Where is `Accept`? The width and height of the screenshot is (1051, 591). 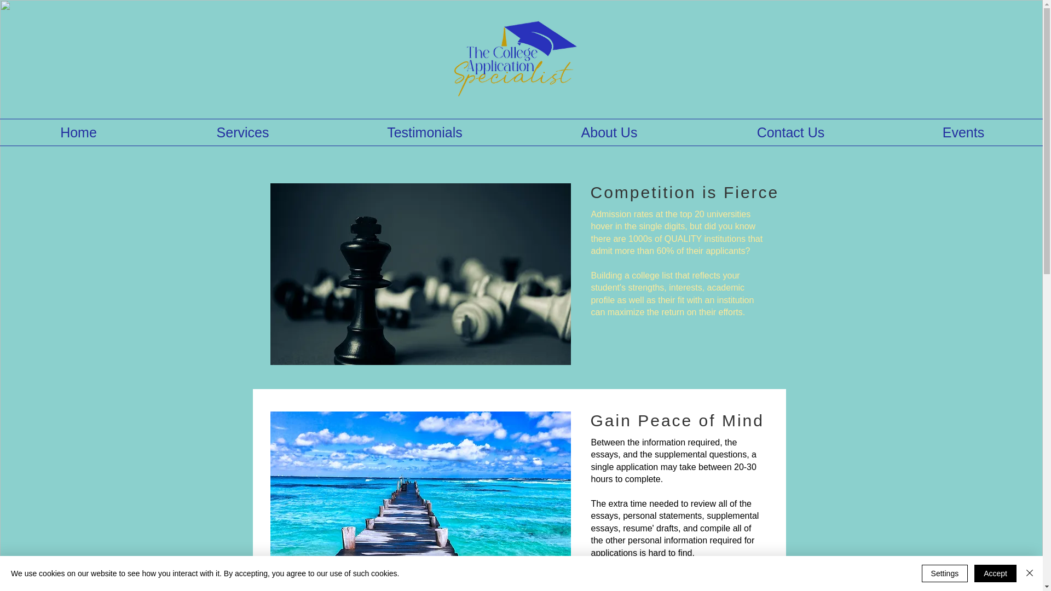 Accept is located at coordinates (995, 573).